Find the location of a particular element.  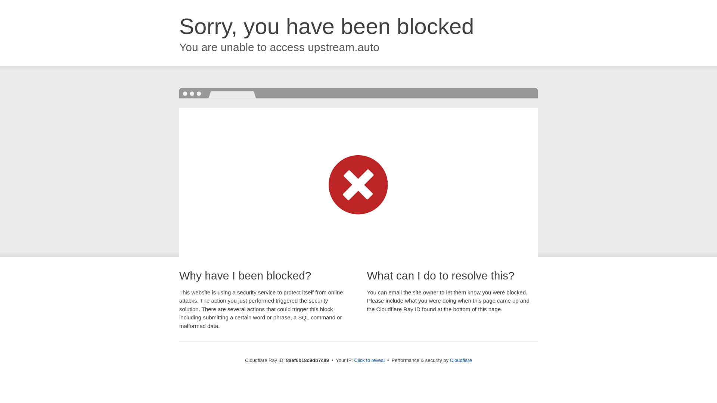

Click to reveal is located at coordinates (370, 360).